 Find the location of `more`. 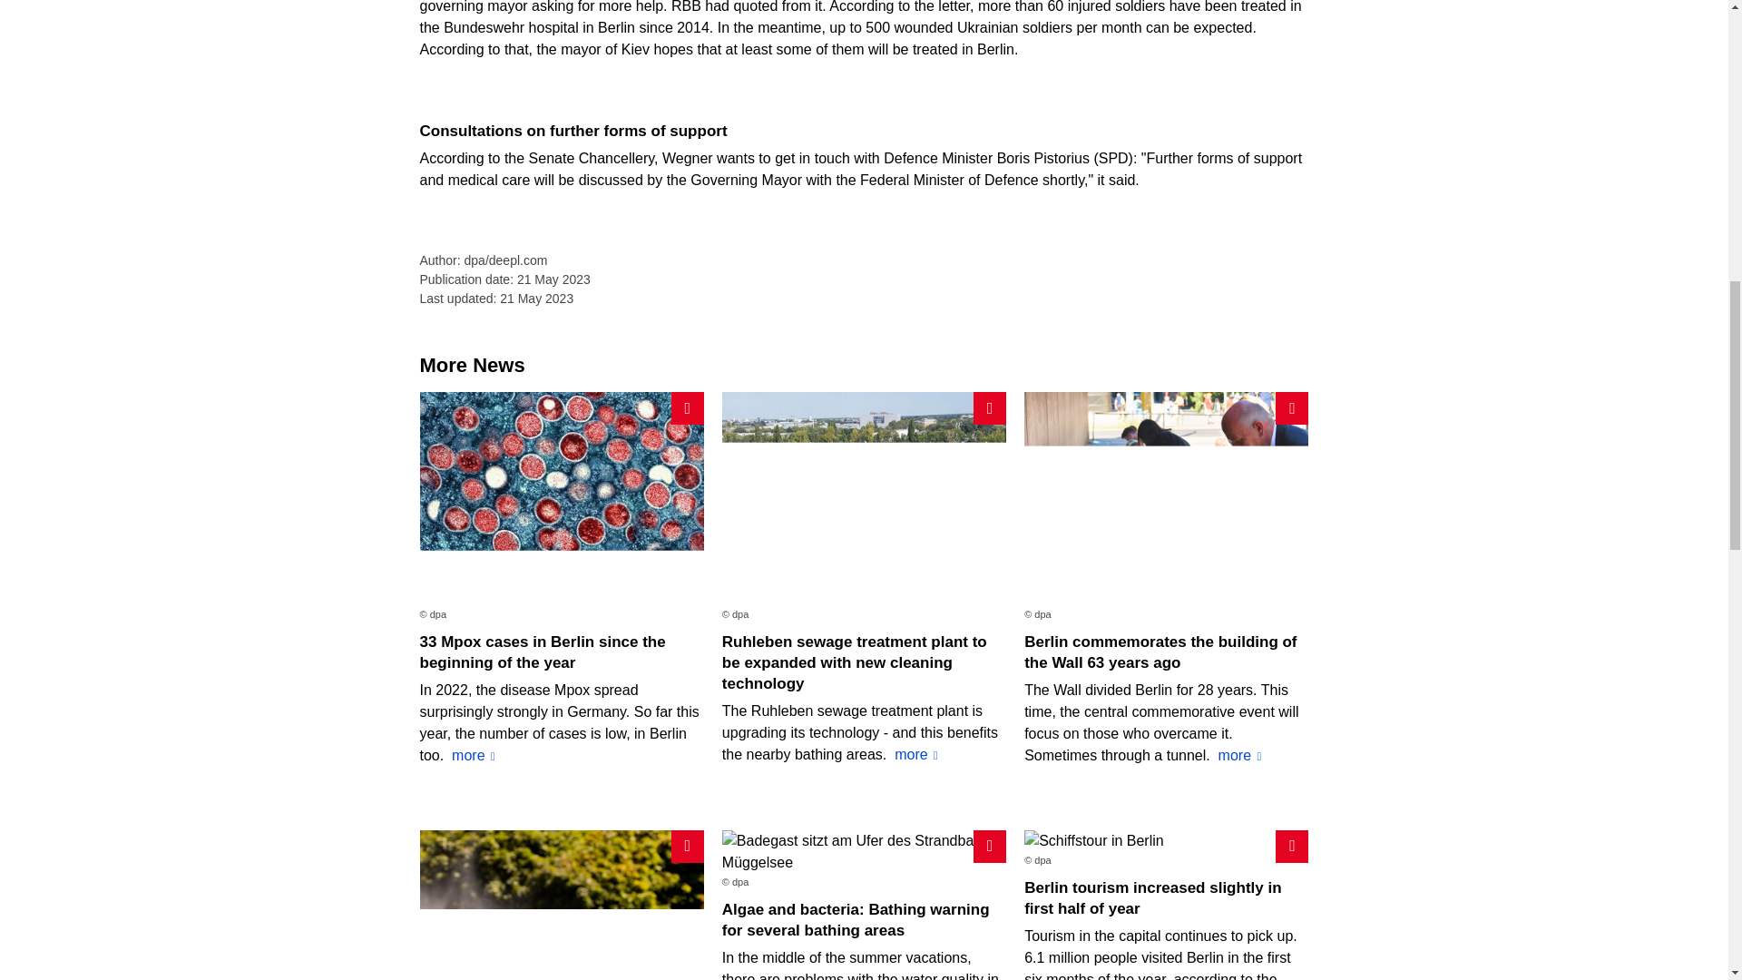

more is located at coordinates (473, 755).